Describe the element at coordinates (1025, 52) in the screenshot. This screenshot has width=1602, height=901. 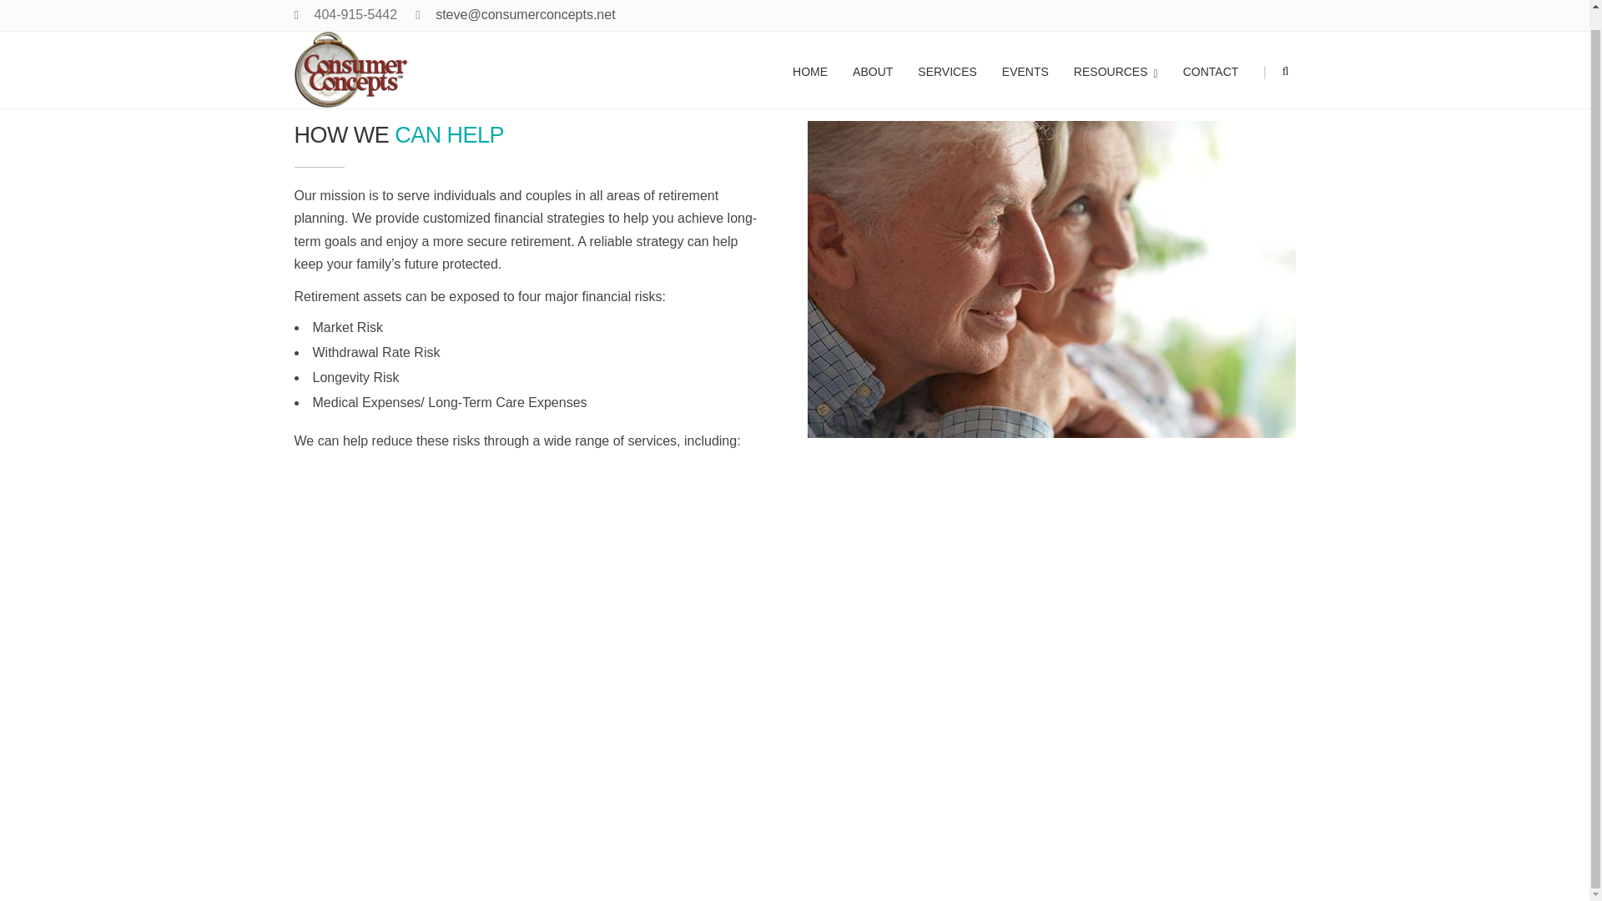
I see `EVENTS` at that location.